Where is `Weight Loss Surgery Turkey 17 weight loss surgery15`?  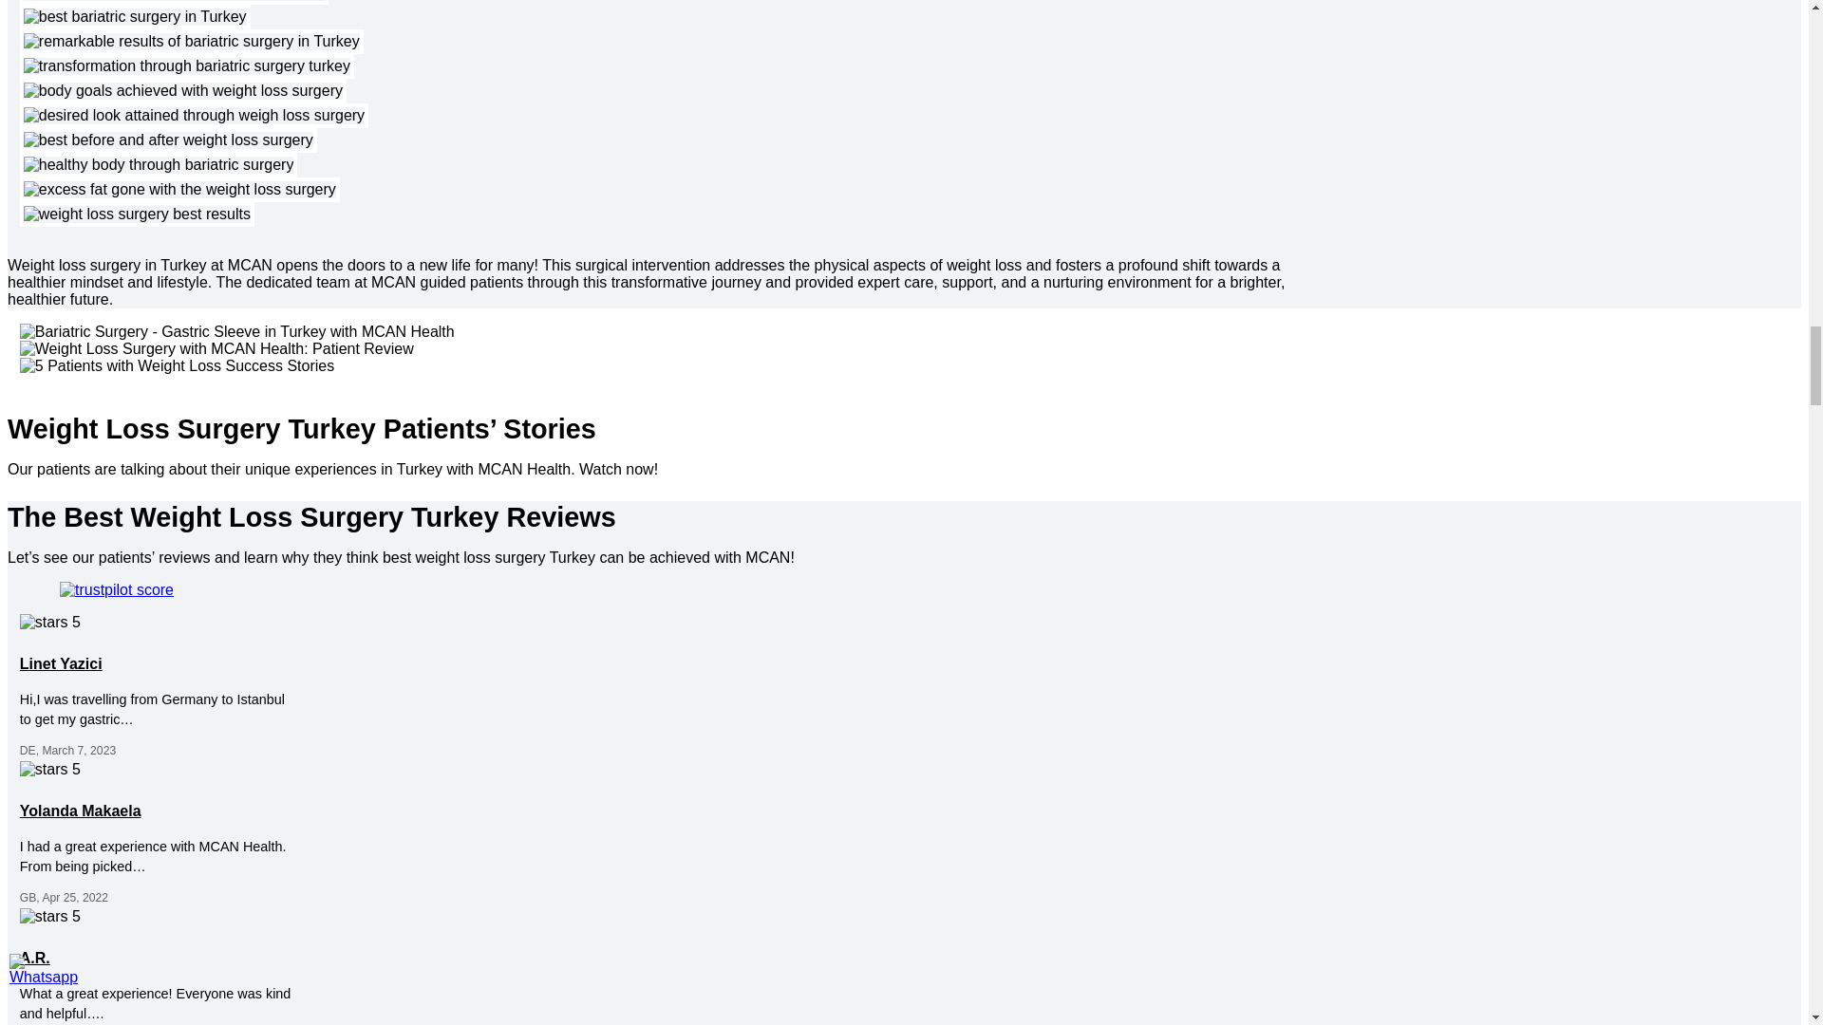
Weight Loss Surgery Turkey 17 weight loss surgery15 is located at coordinates (182, 91).